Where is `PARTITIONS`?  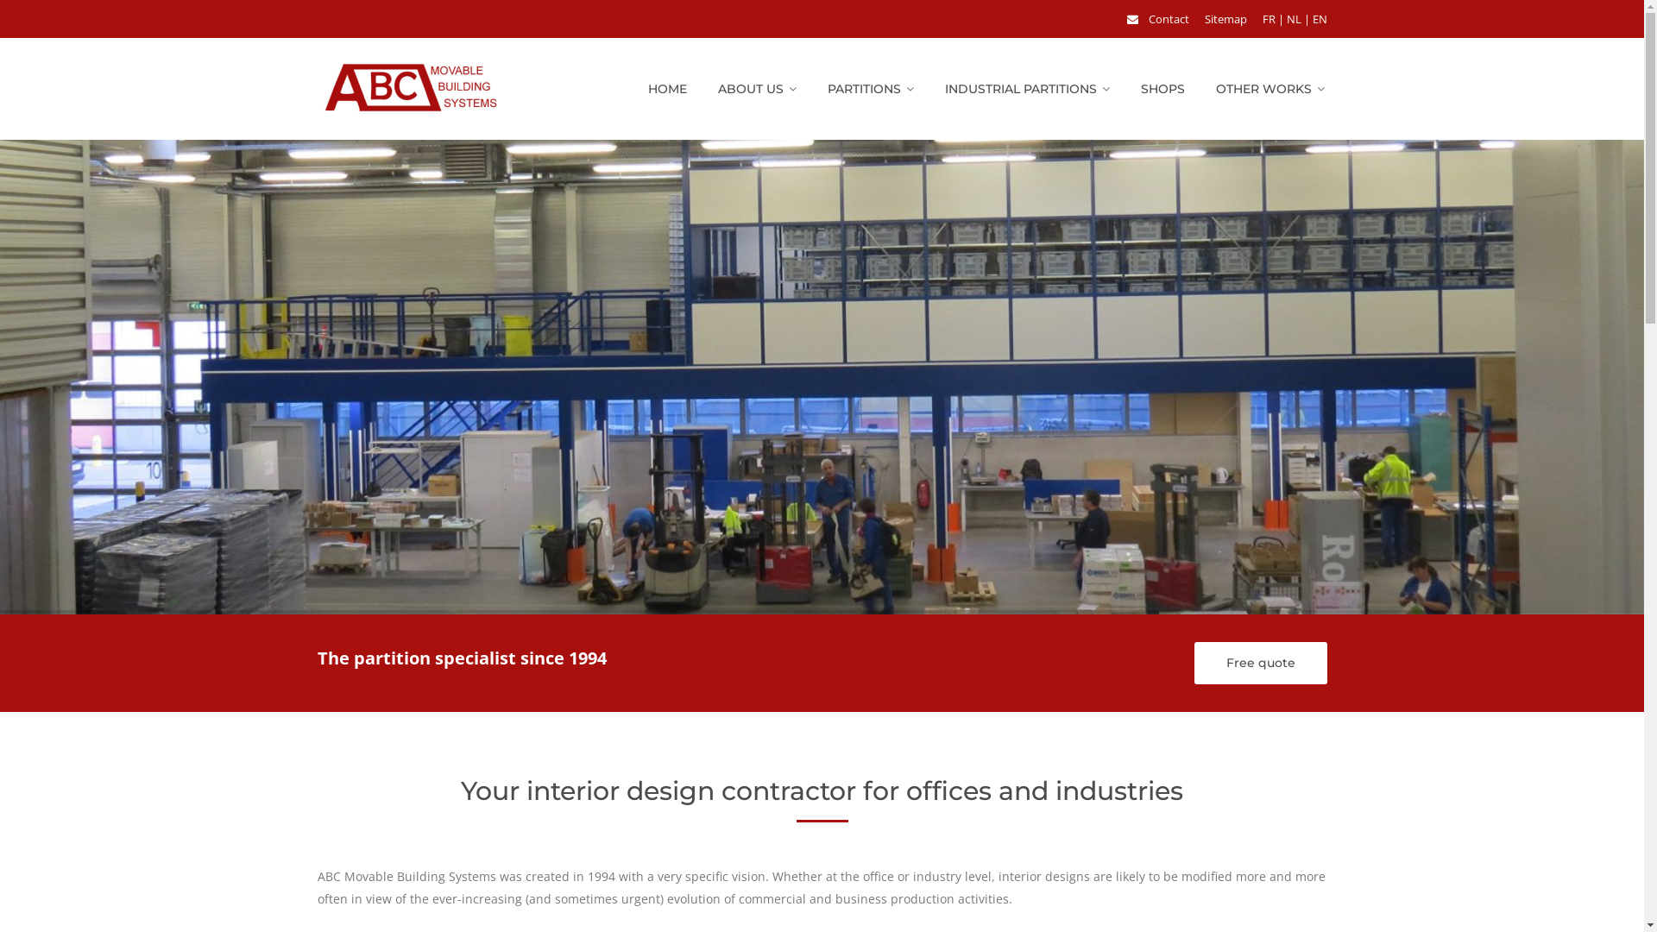
PARTITIONS is located at coordinates (870, 88).